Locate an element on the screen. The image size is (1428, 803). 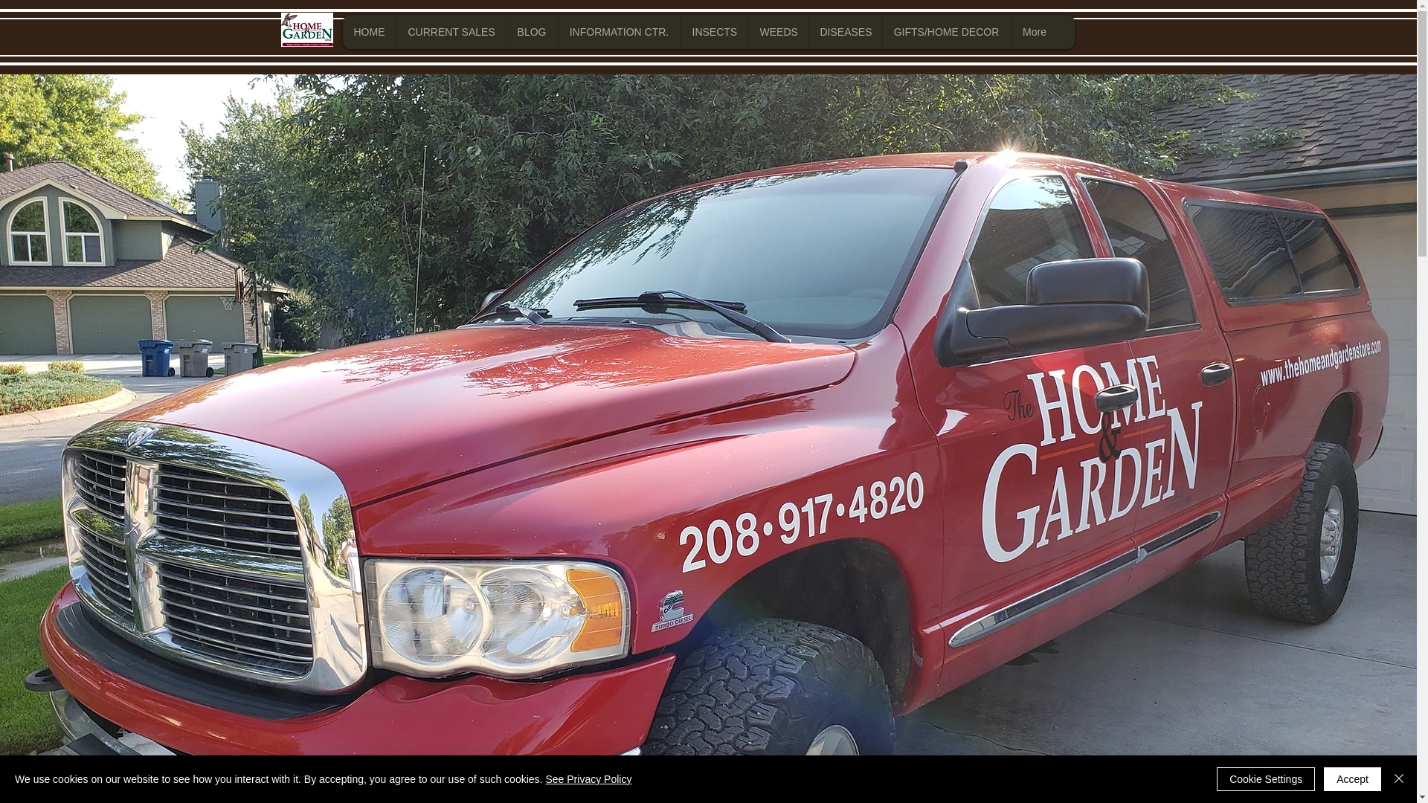
CURRENT SALES is located at coordinates (450, 31).